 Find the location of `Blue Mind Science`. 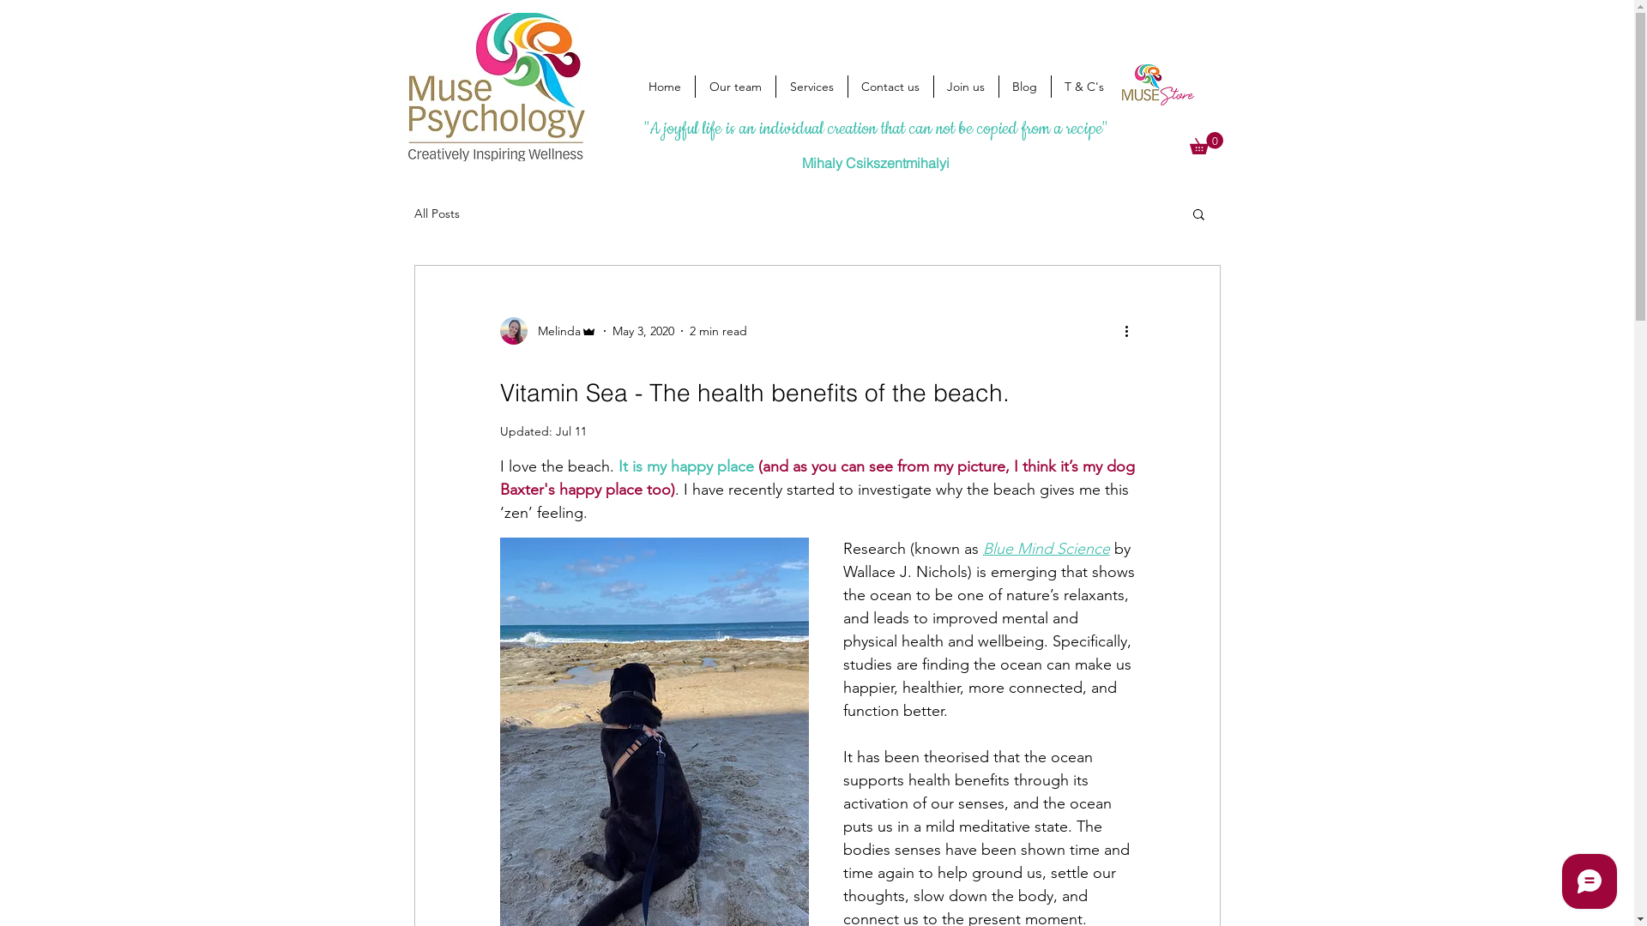

Blue Mind Science is located at coordinates (1047, 549).